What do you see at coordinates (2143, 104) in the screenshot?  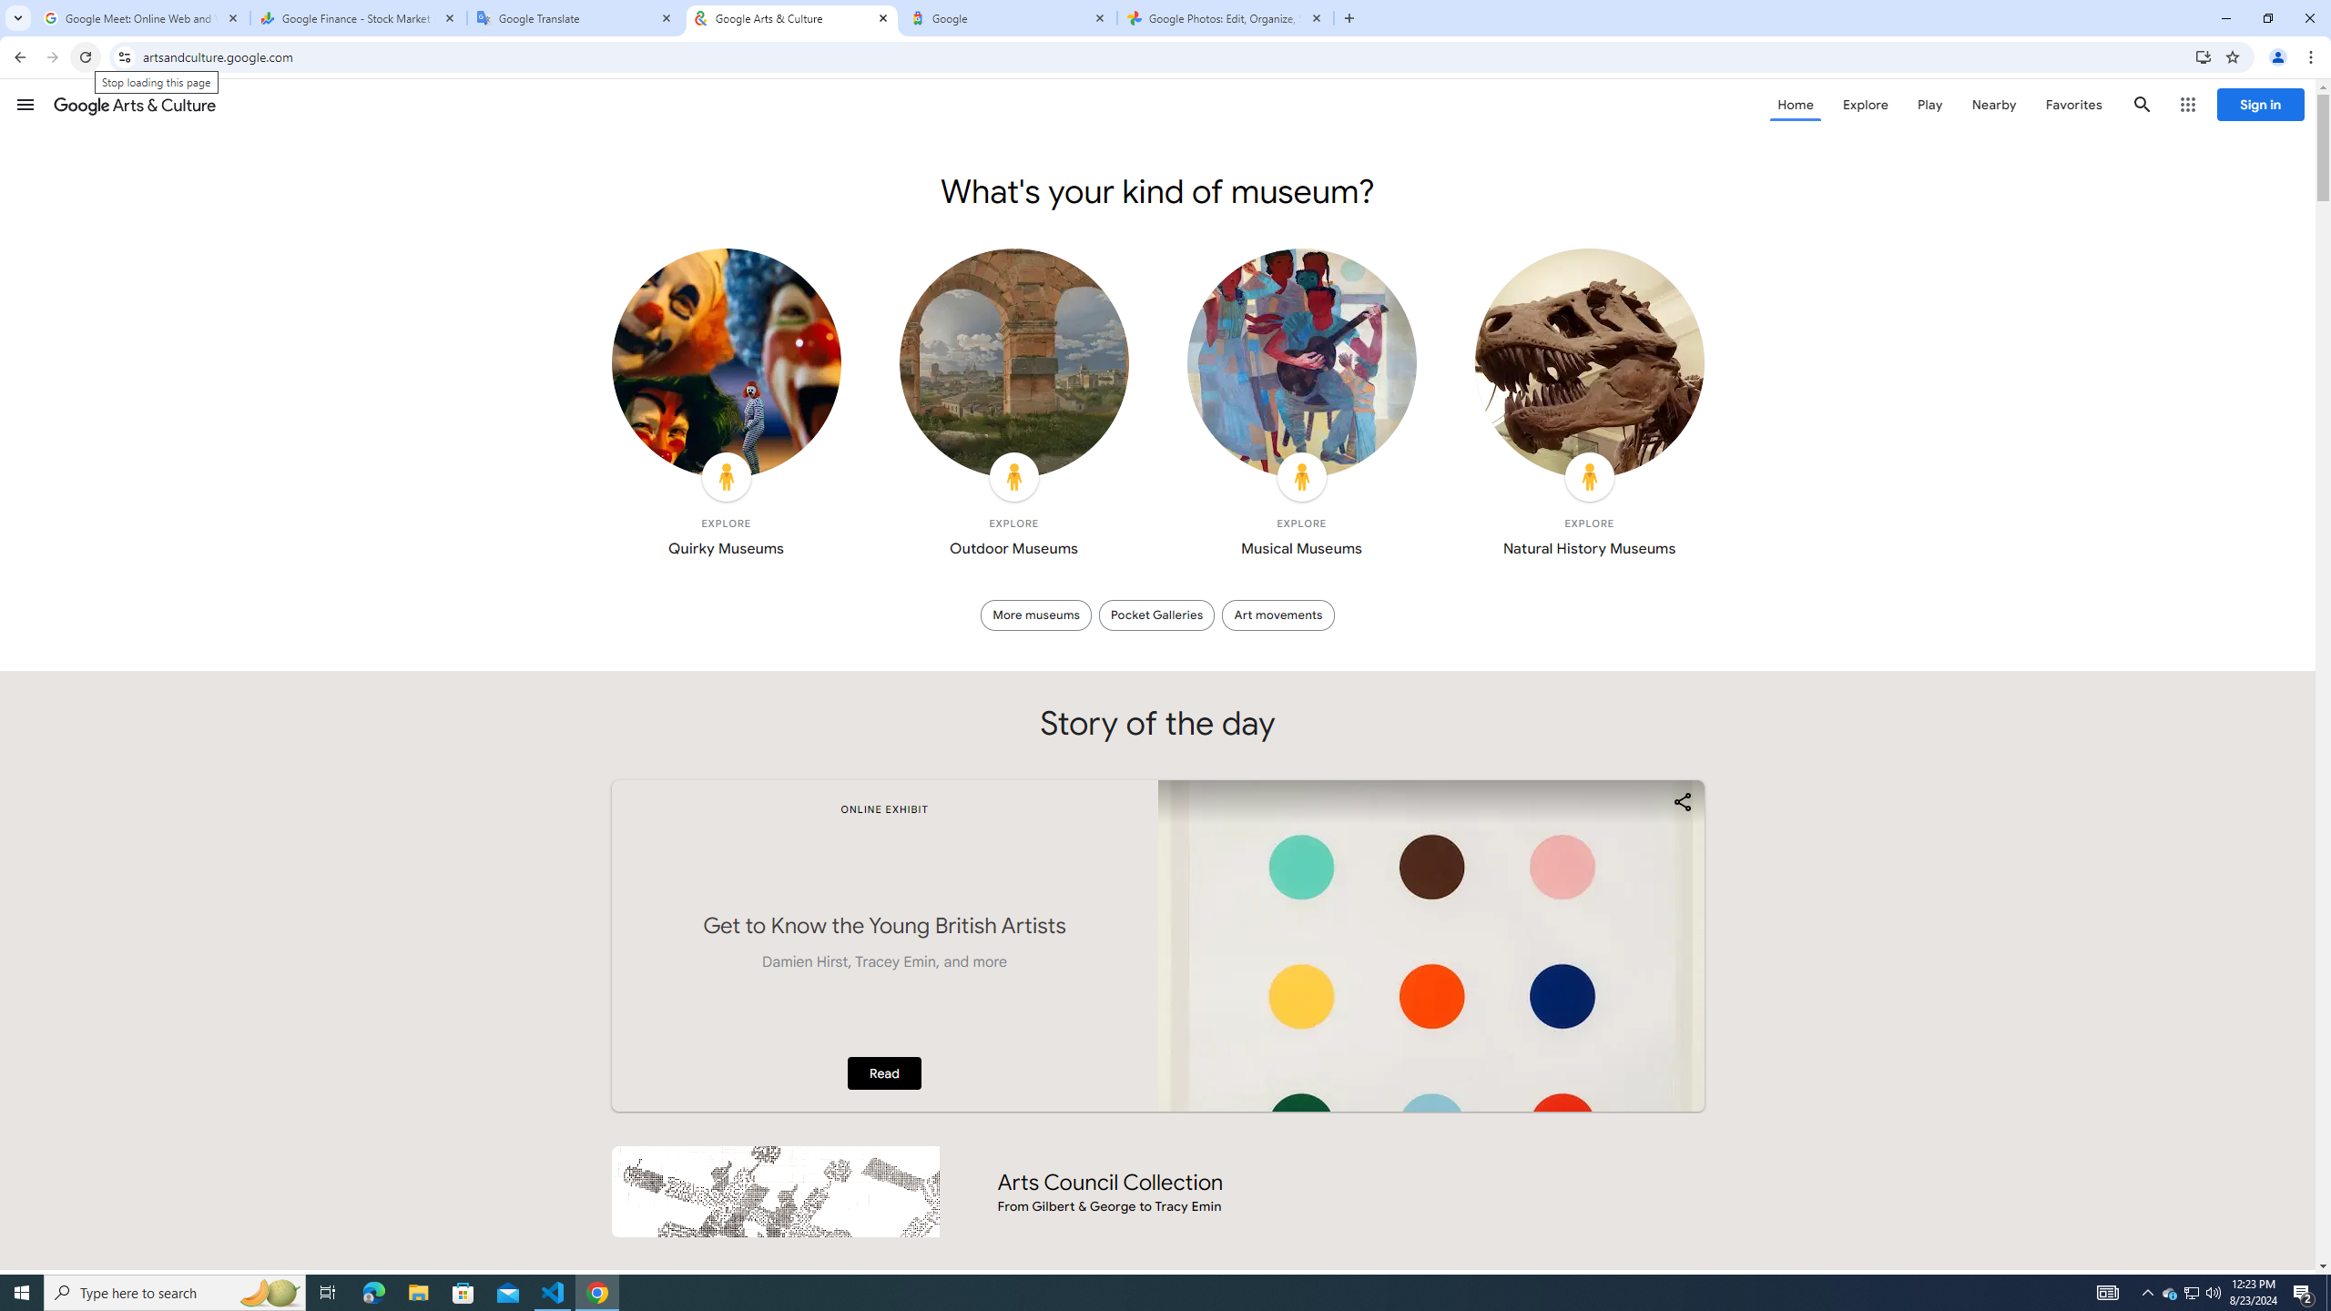 I see `Search` at bounding box center [2143, 104].